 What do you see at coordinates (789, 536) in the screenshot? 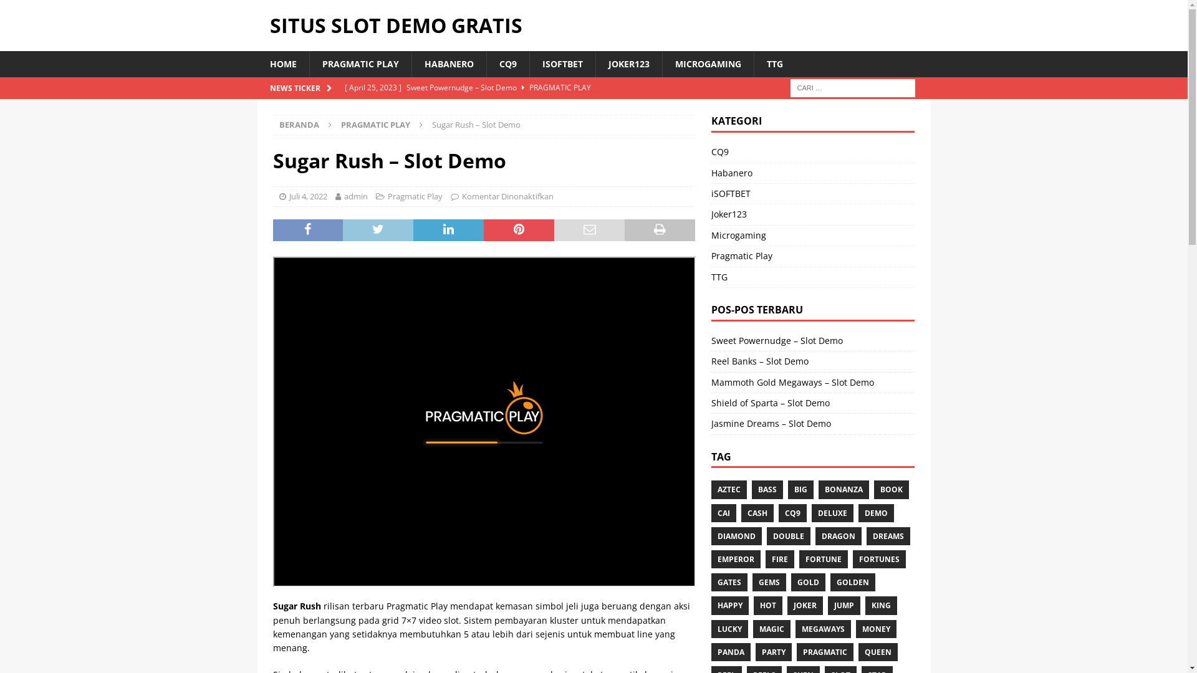
I see `DOUBLE` at bounding box center [789, 536].